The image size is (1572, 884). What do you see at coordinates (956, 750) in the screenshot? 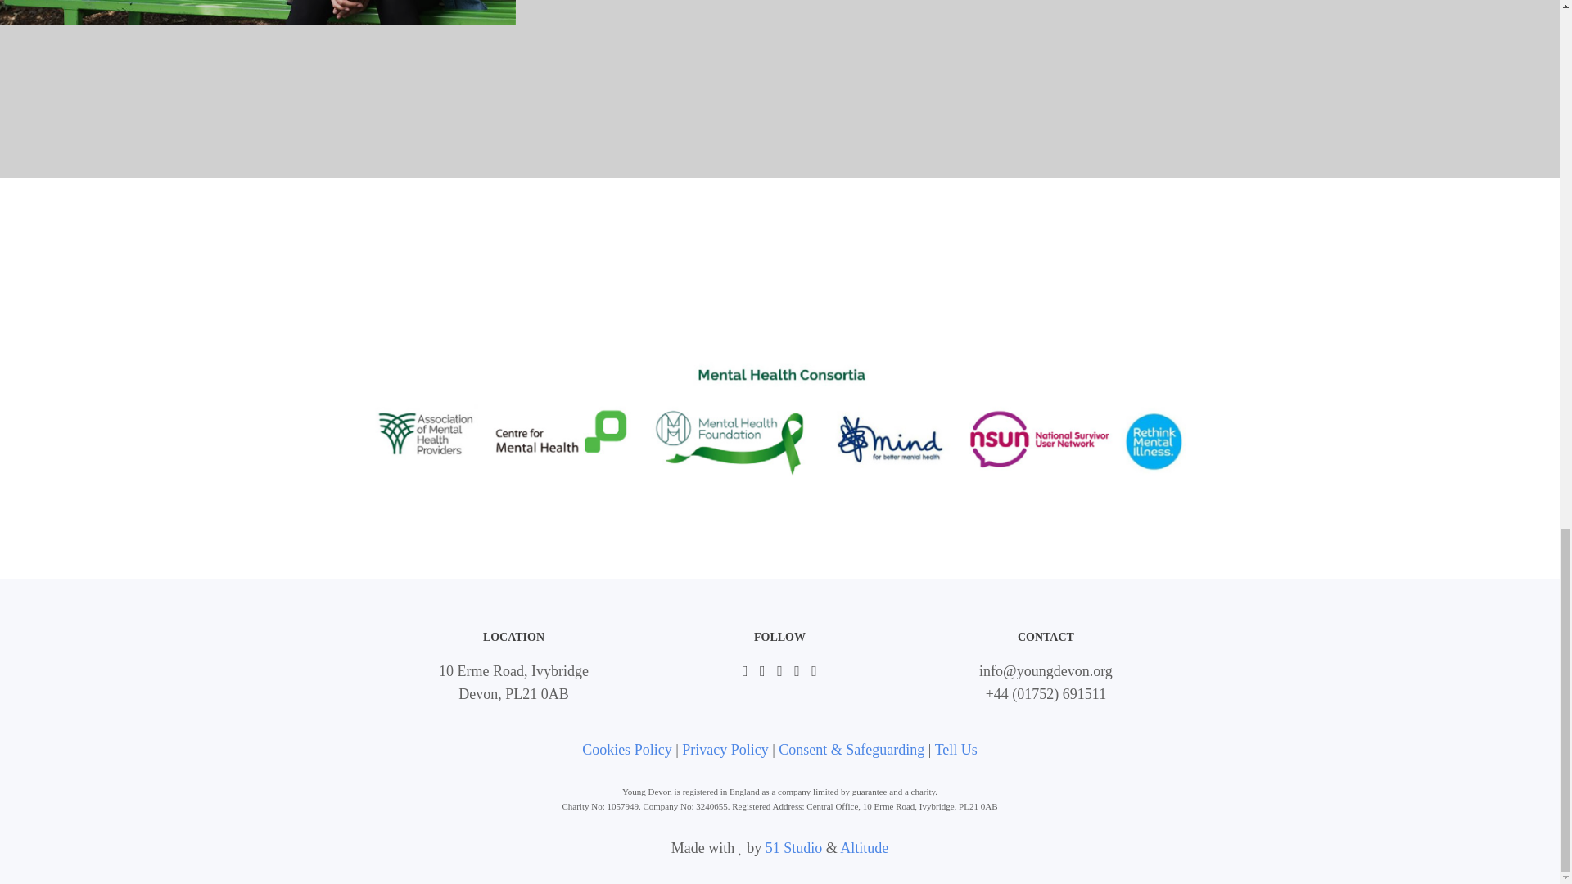
I see `Tell Us` at bounding box center [956, 750].